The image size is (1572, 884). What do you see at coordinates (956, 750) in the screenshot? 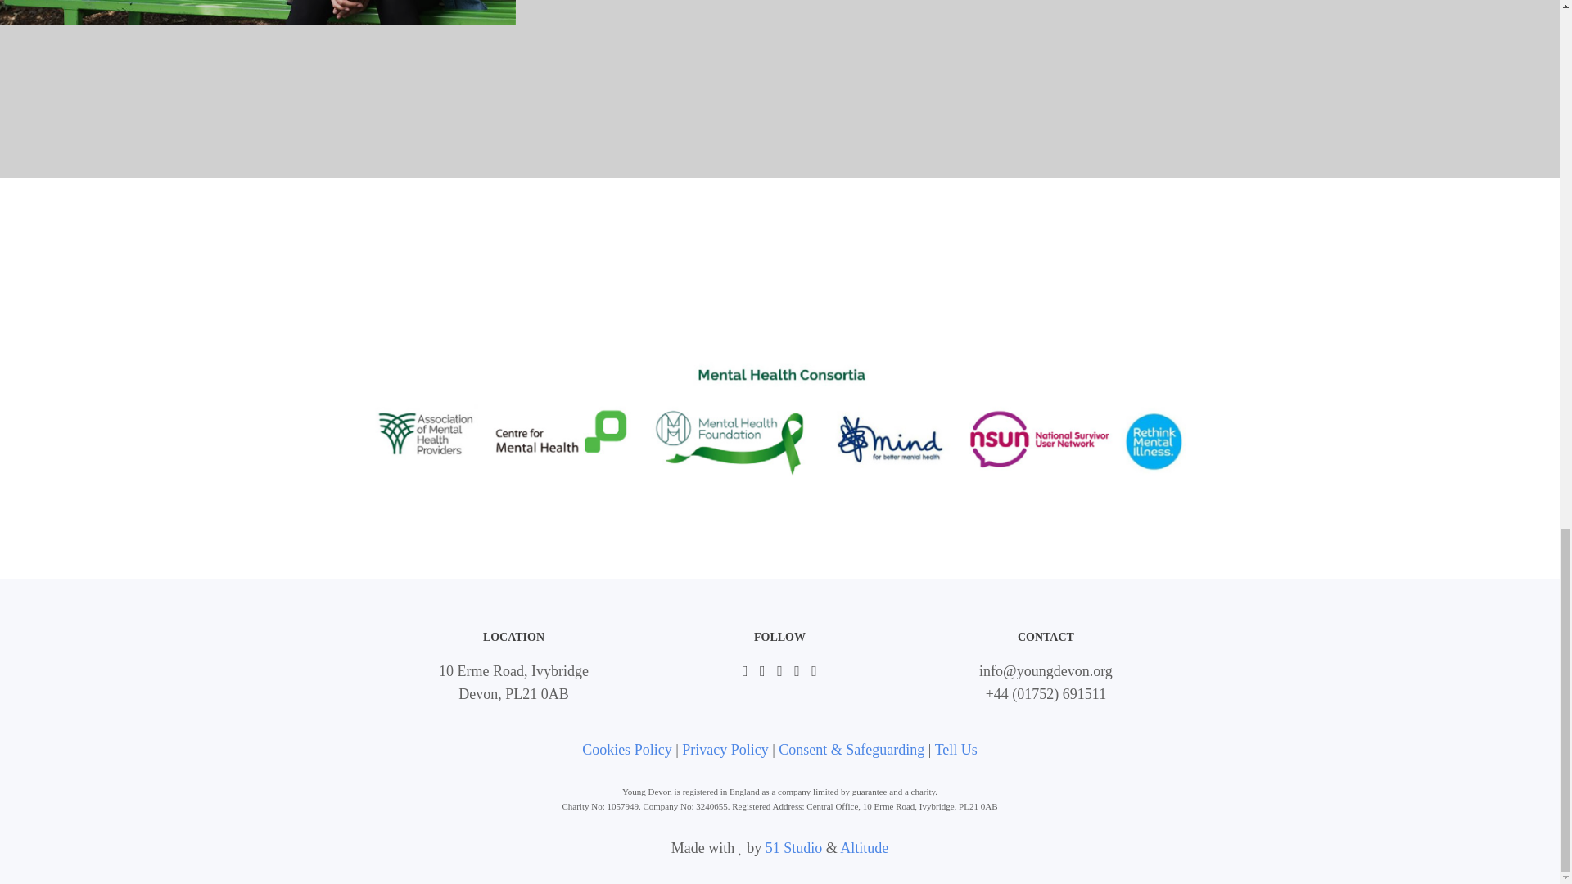
I see `Tell Us` at bounding box center [956, 750].